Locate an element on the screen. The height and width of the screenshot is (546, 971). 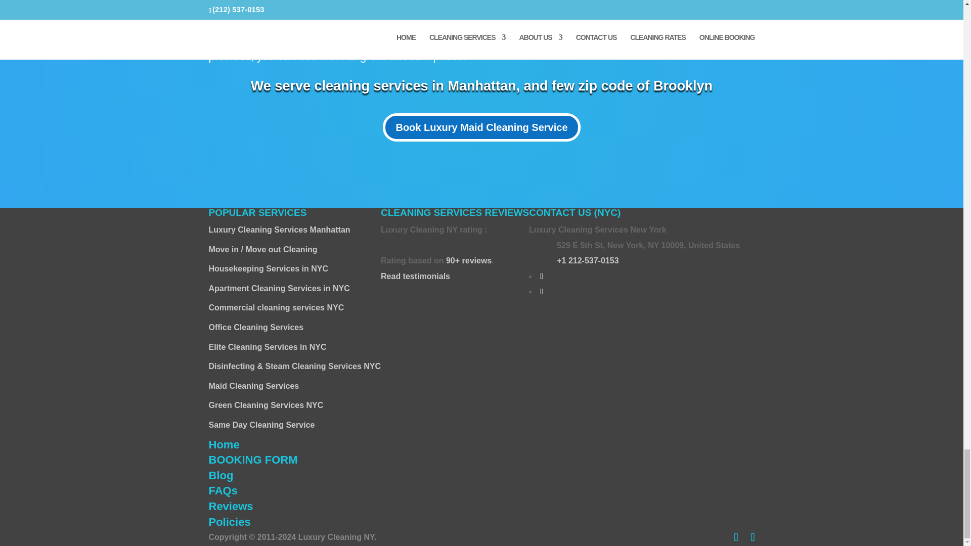
Gorgeous is located at coordinates (384, 242).